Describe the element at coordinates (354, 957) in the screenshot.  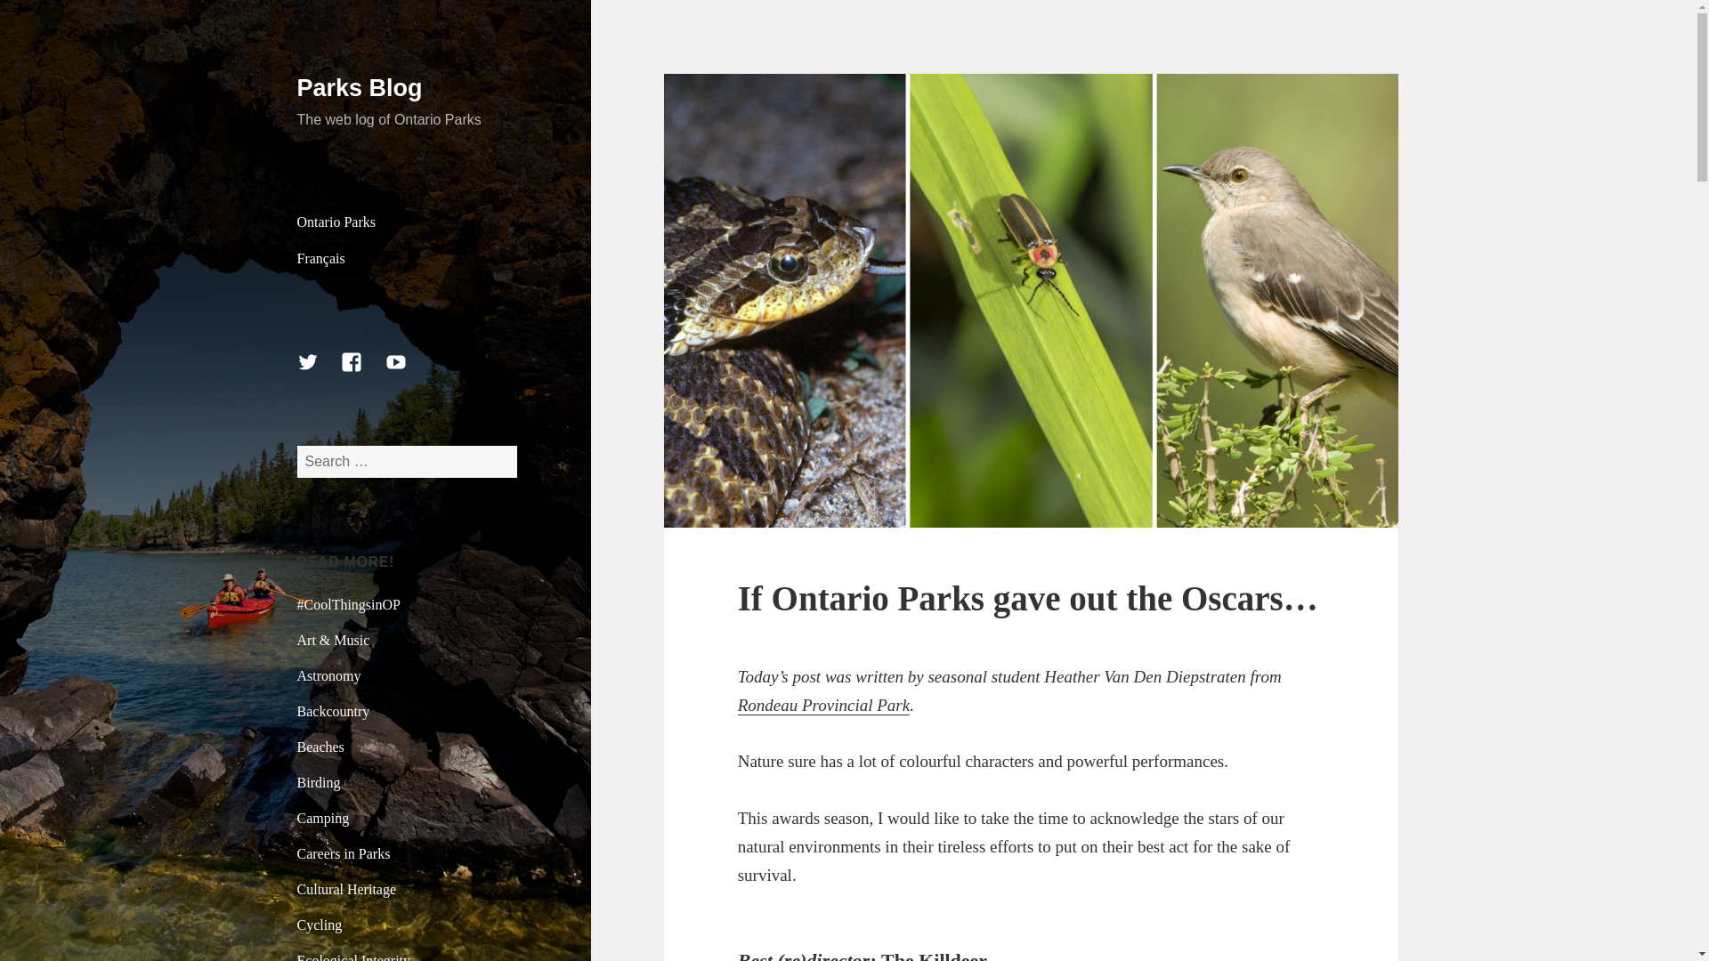
I see `Ecological Integrity` at that location.